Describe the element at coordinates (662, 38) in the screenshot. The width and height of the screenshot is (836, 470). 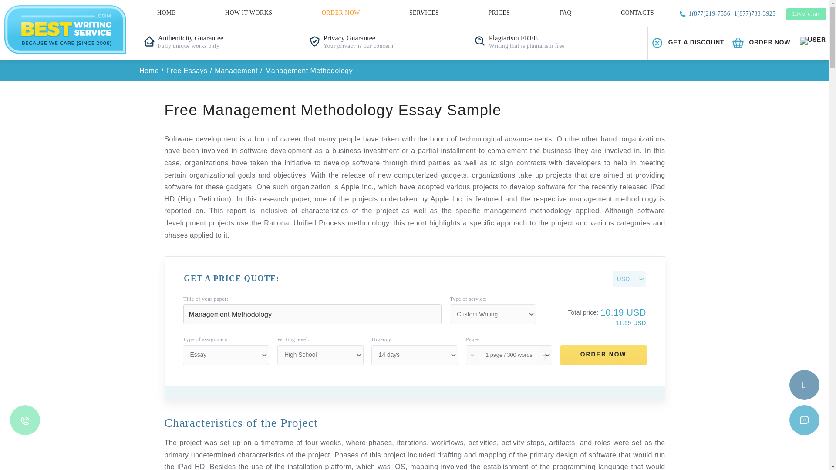
I see `Order now` at that location.